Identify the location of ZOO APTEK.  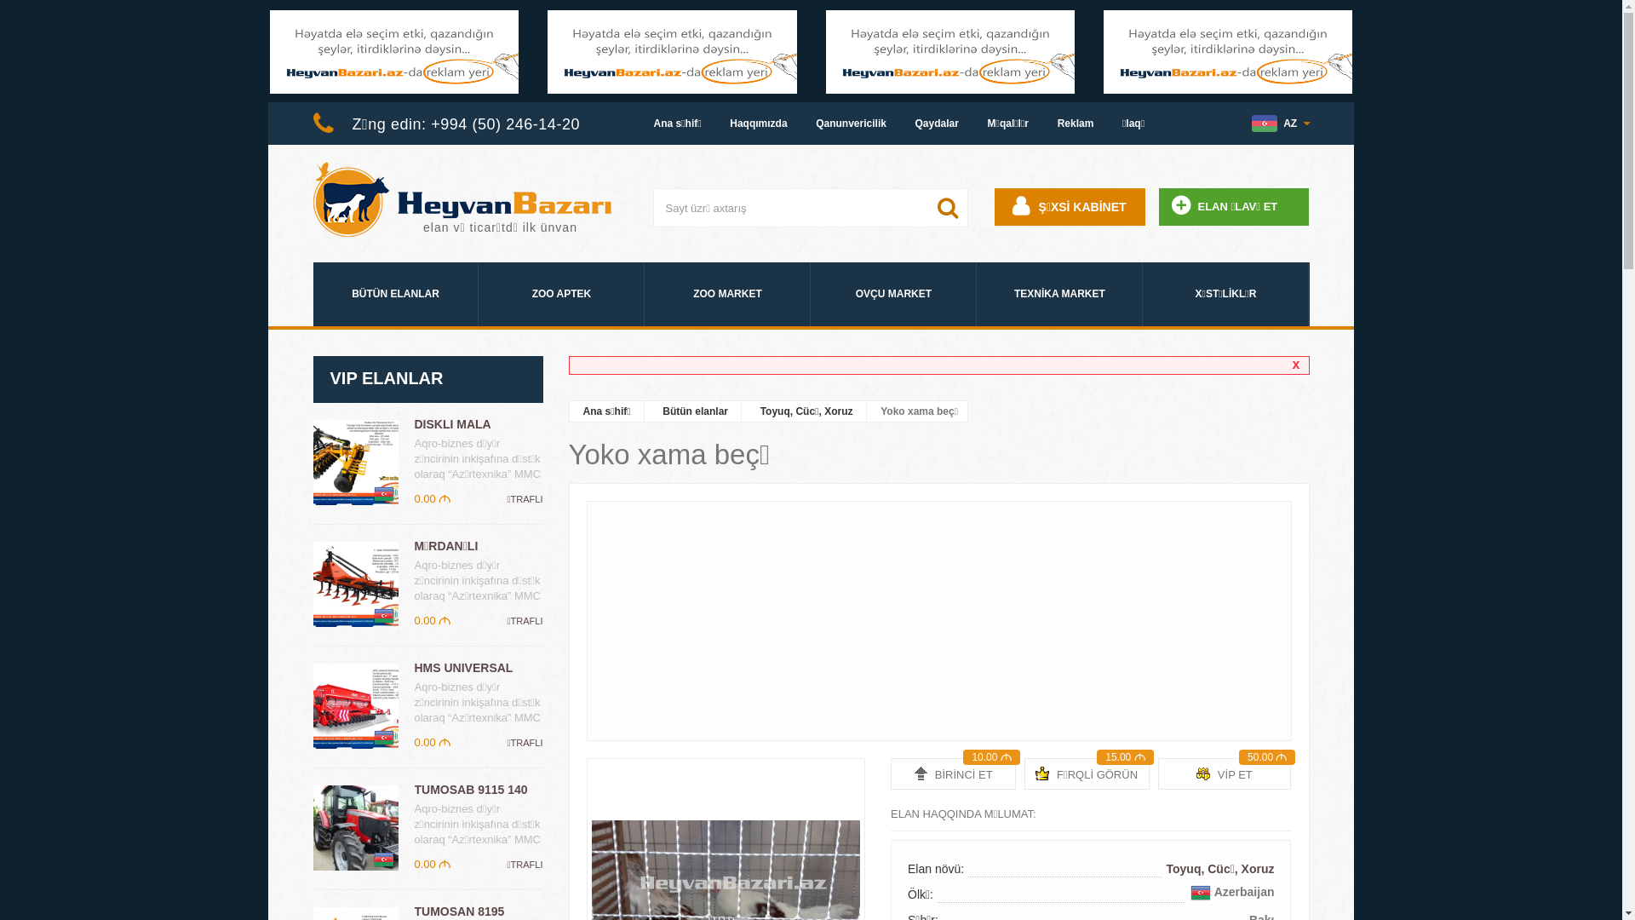
(561, 295).